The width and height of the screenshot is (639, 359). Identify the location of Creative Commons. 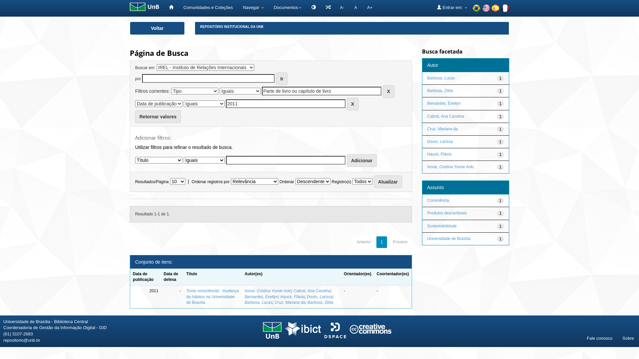
(371, 329).